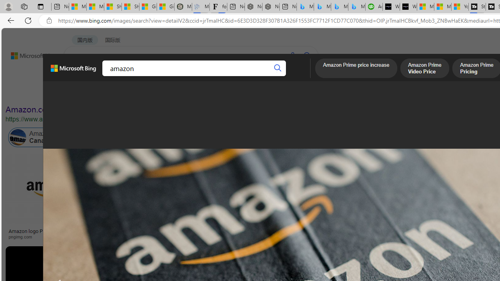  I want to click on Class: item col, so click(349, 137).